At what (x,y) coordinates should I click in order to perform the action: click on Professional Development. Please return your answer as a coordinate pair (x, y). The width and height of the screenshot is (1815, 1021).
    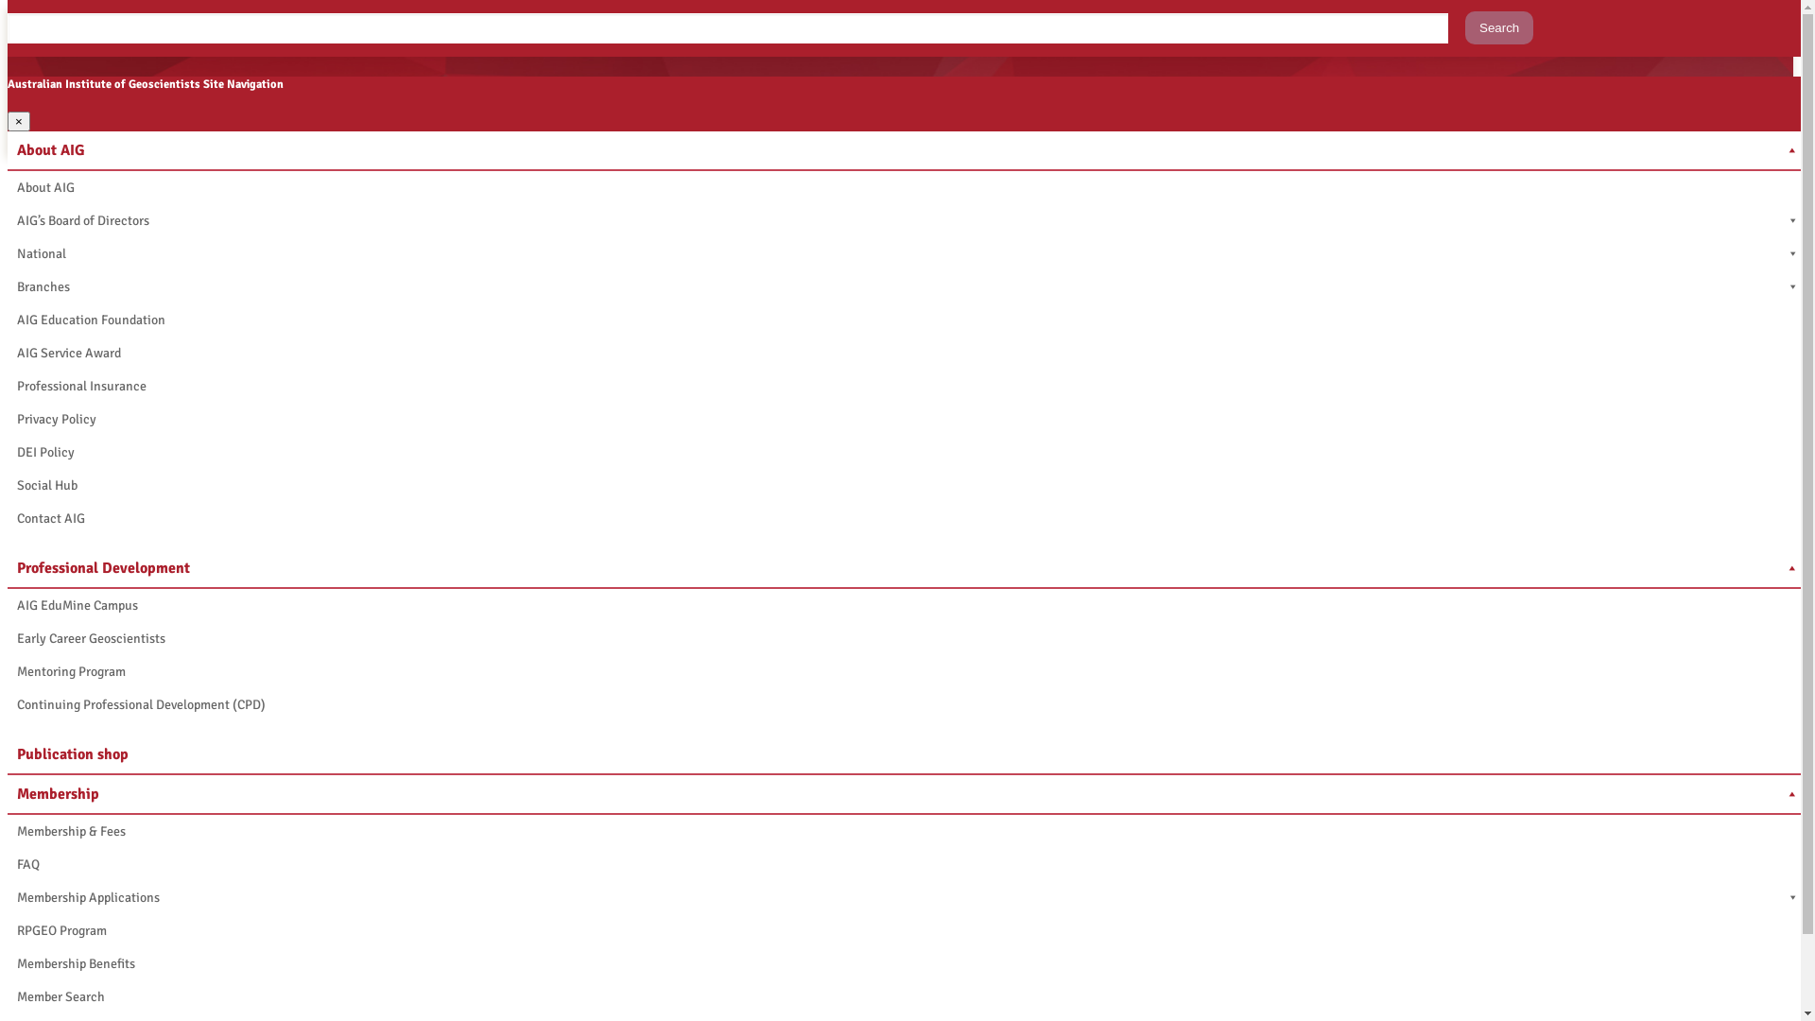
    Looking at the image, I should click on (907, 569).